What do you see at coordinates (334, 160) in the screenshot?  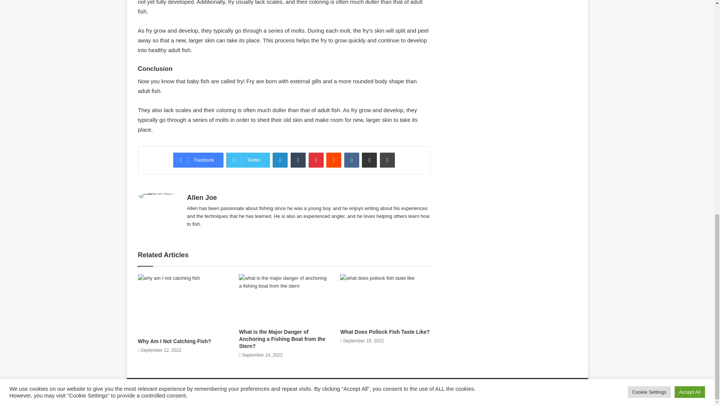 I see `Reddit` at bounding box center [334, 160].